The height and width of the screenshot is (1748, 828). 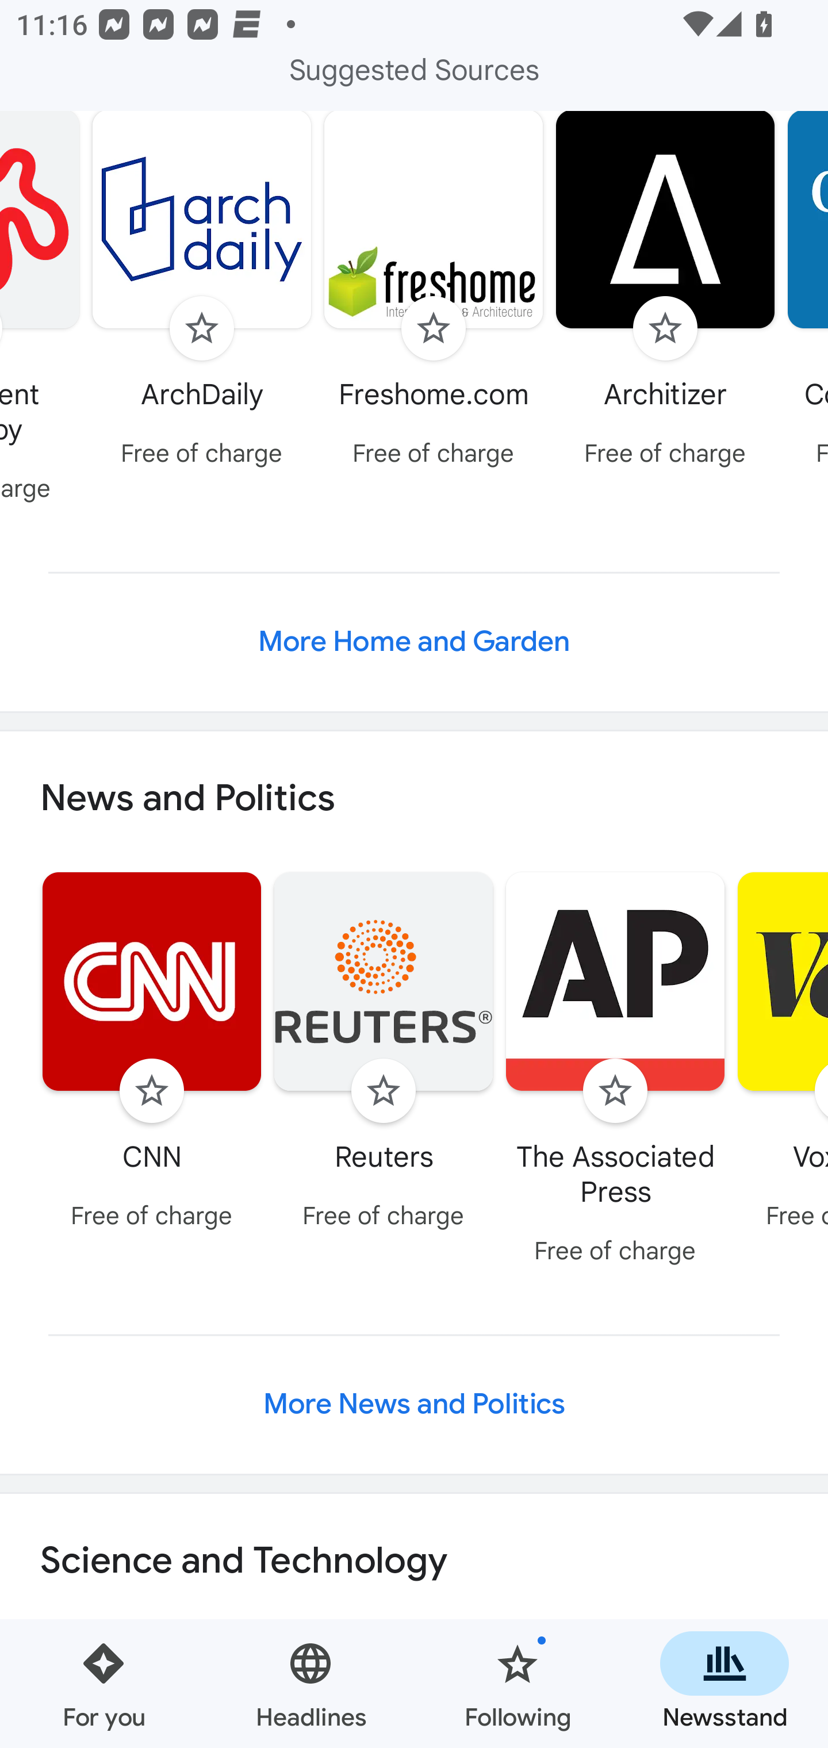 What do you see at coordinates (103, 1684) in the screenshot?
I see `For you` at bounding box center [103, 1684].